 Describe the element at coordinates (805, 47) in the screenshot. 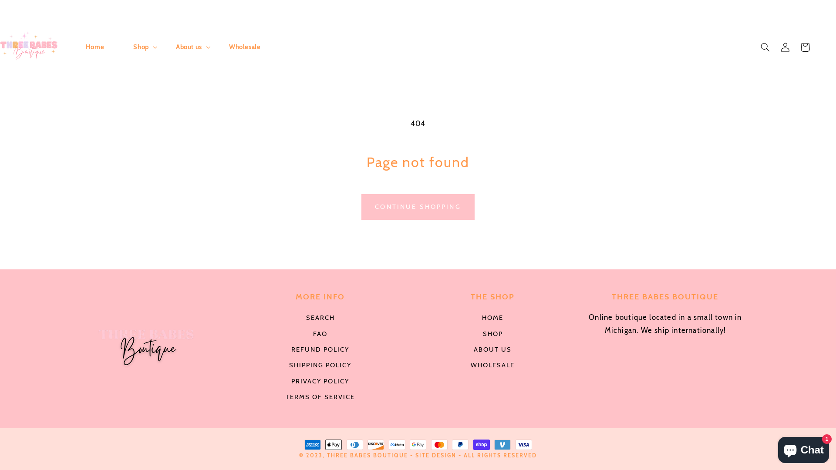

I see `Cart` at that location.